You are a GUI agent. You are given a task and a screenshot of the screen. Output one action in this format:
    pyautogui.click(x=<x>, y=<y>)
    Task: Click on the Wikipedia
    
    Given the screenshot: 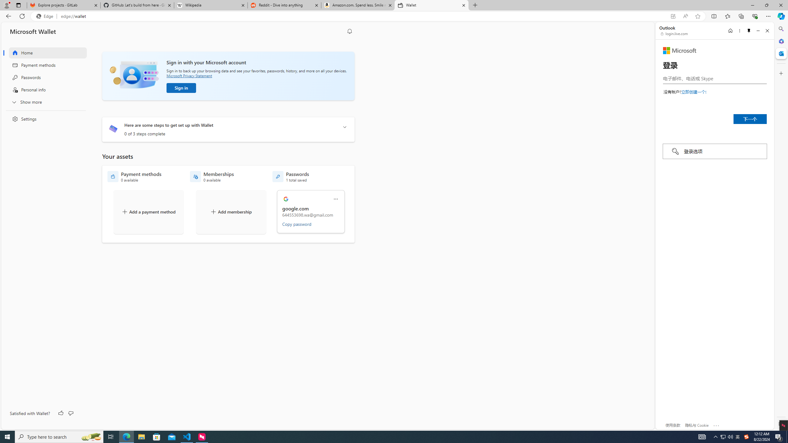 What is the action you would take?
    pyautogui.click(x=211, y=5)
    